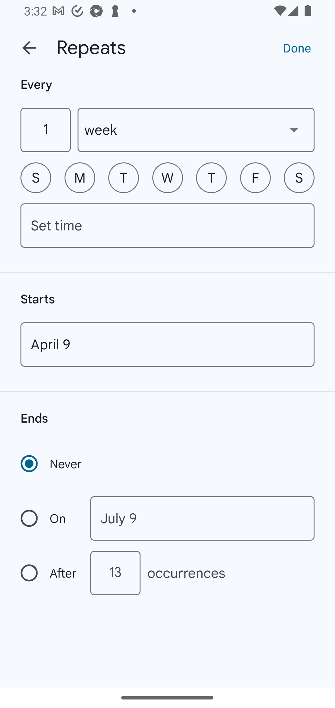 This screenshot has width=335, height=708. Describe the element at coordinates (29, 48) in the screenshot. I see `Back` at that location.